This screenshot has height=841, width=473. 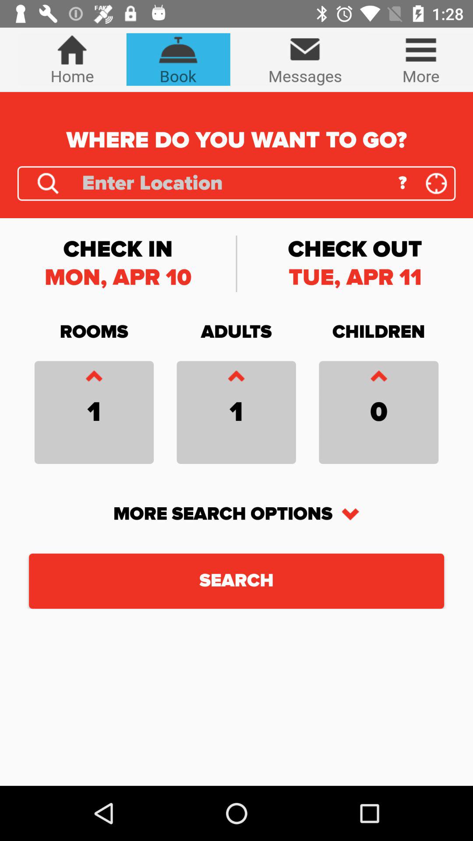 What do you see at coordinates (72, 59) in the screenshot?
I see `turn off icon to the left of book` at bounding box center [72, 59].